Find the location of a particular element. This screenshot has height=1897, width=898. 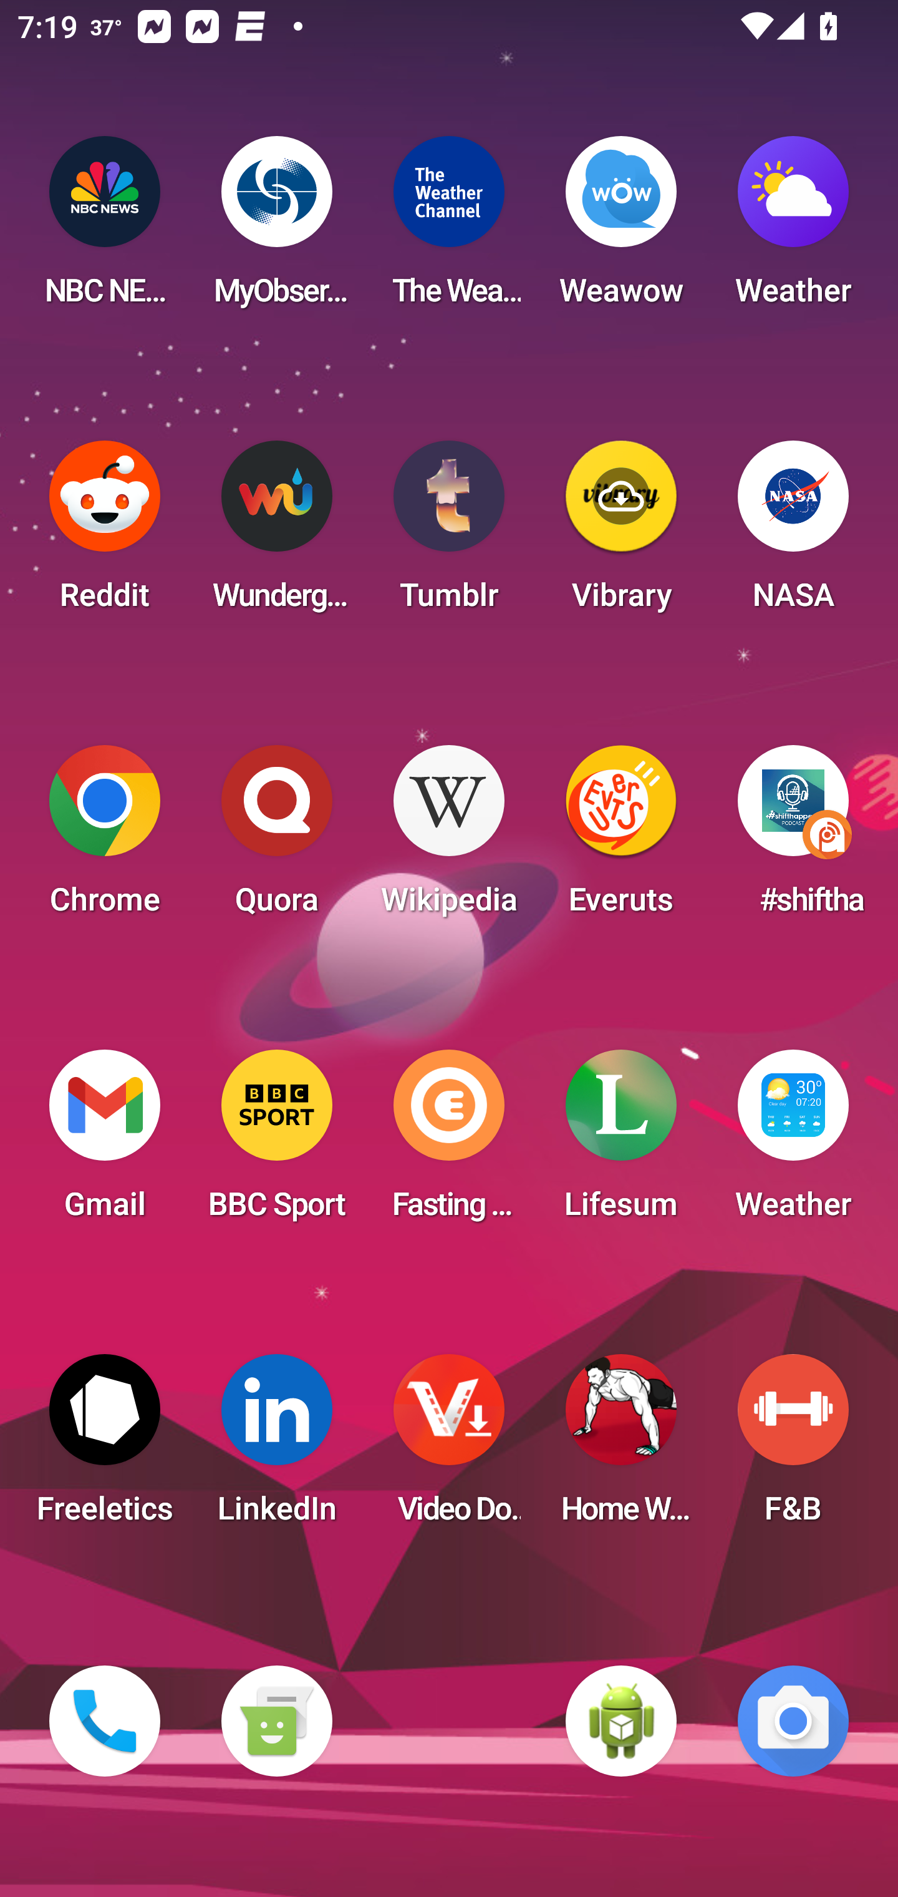

Weather is located at coordinates (793, 1142).